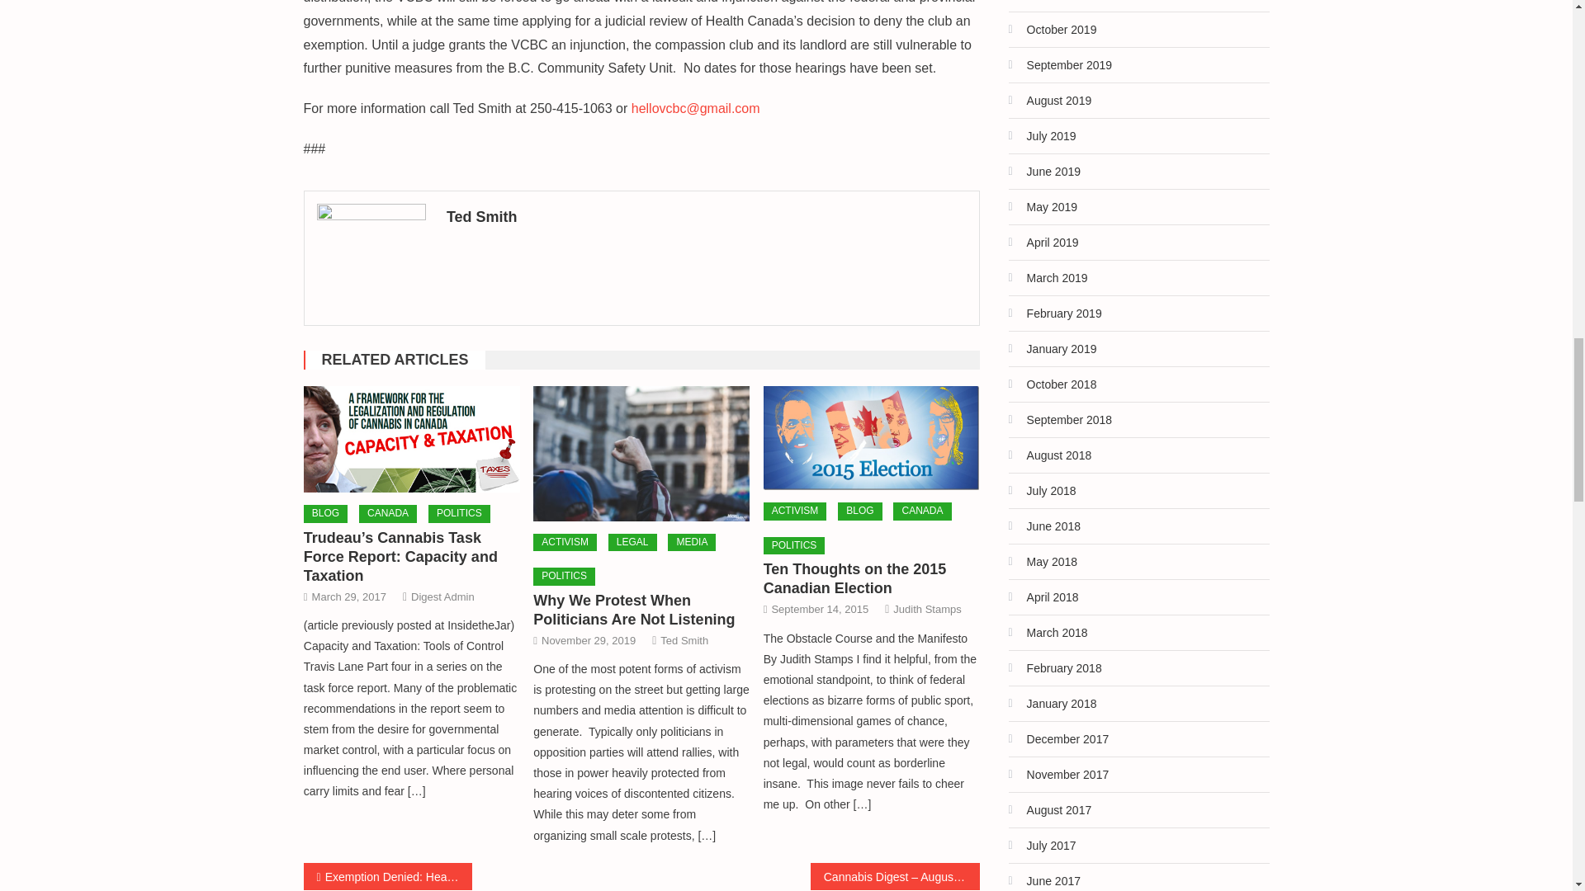  Describe the element at coordinates (564, 576) in the screenshot. I see `POLITICS` at that location.